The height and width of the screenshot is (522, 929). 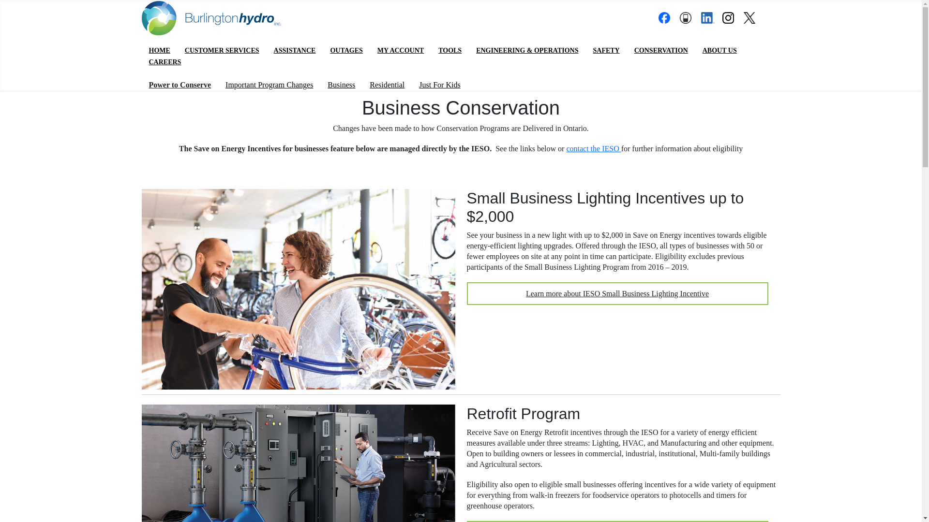 What do you see at coordinates (269, 85) in the screenshot?
I see `Important Program Changes` at bounding box center [269, 85].